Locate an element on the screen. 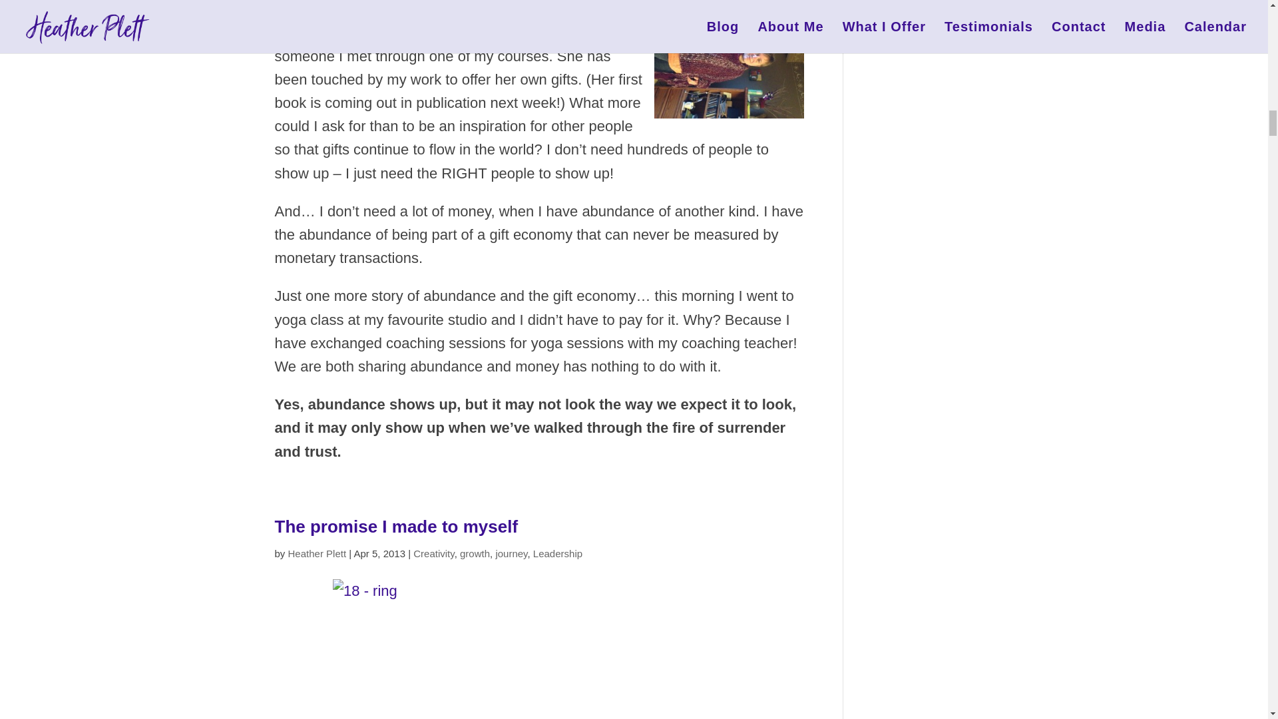 Image resolution: width=1278 pixels, height=719 pixels. Heather Plett is located at coordinates (317, 553).